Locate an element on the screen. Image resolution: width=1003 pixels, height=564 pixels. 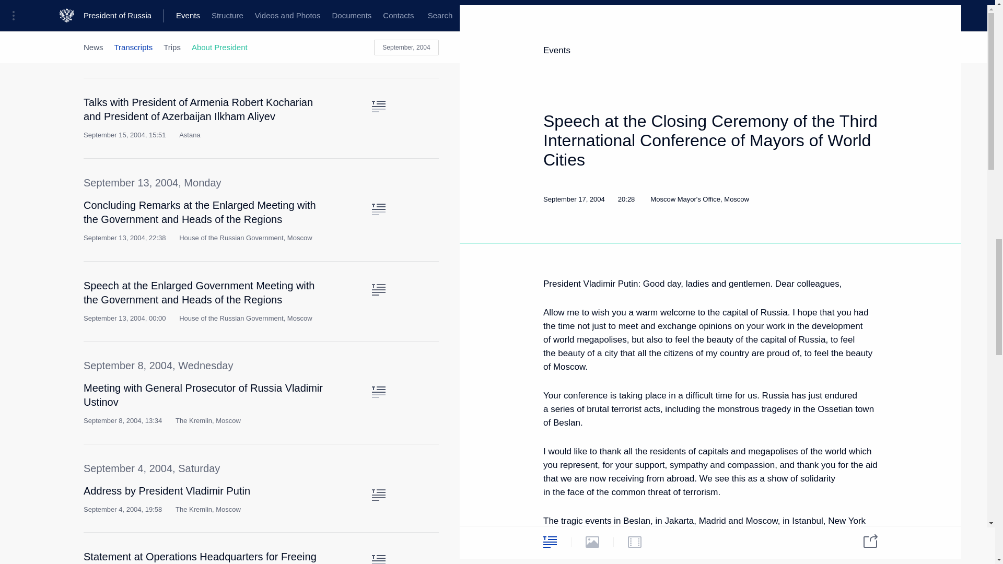
Text of the article is located at coordinates (378, 289).